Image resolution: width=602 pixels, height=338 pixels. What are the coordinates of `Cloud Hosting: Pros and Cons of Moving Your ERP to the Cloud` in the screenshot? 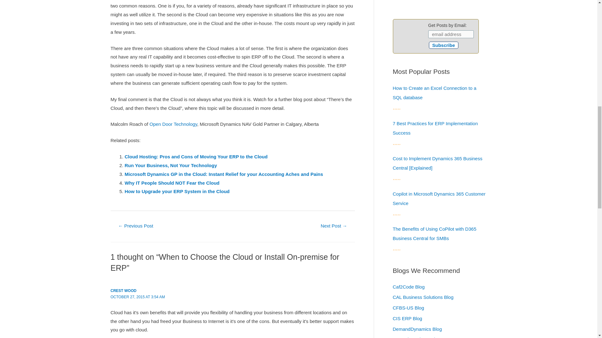 It's located at (196, 156).